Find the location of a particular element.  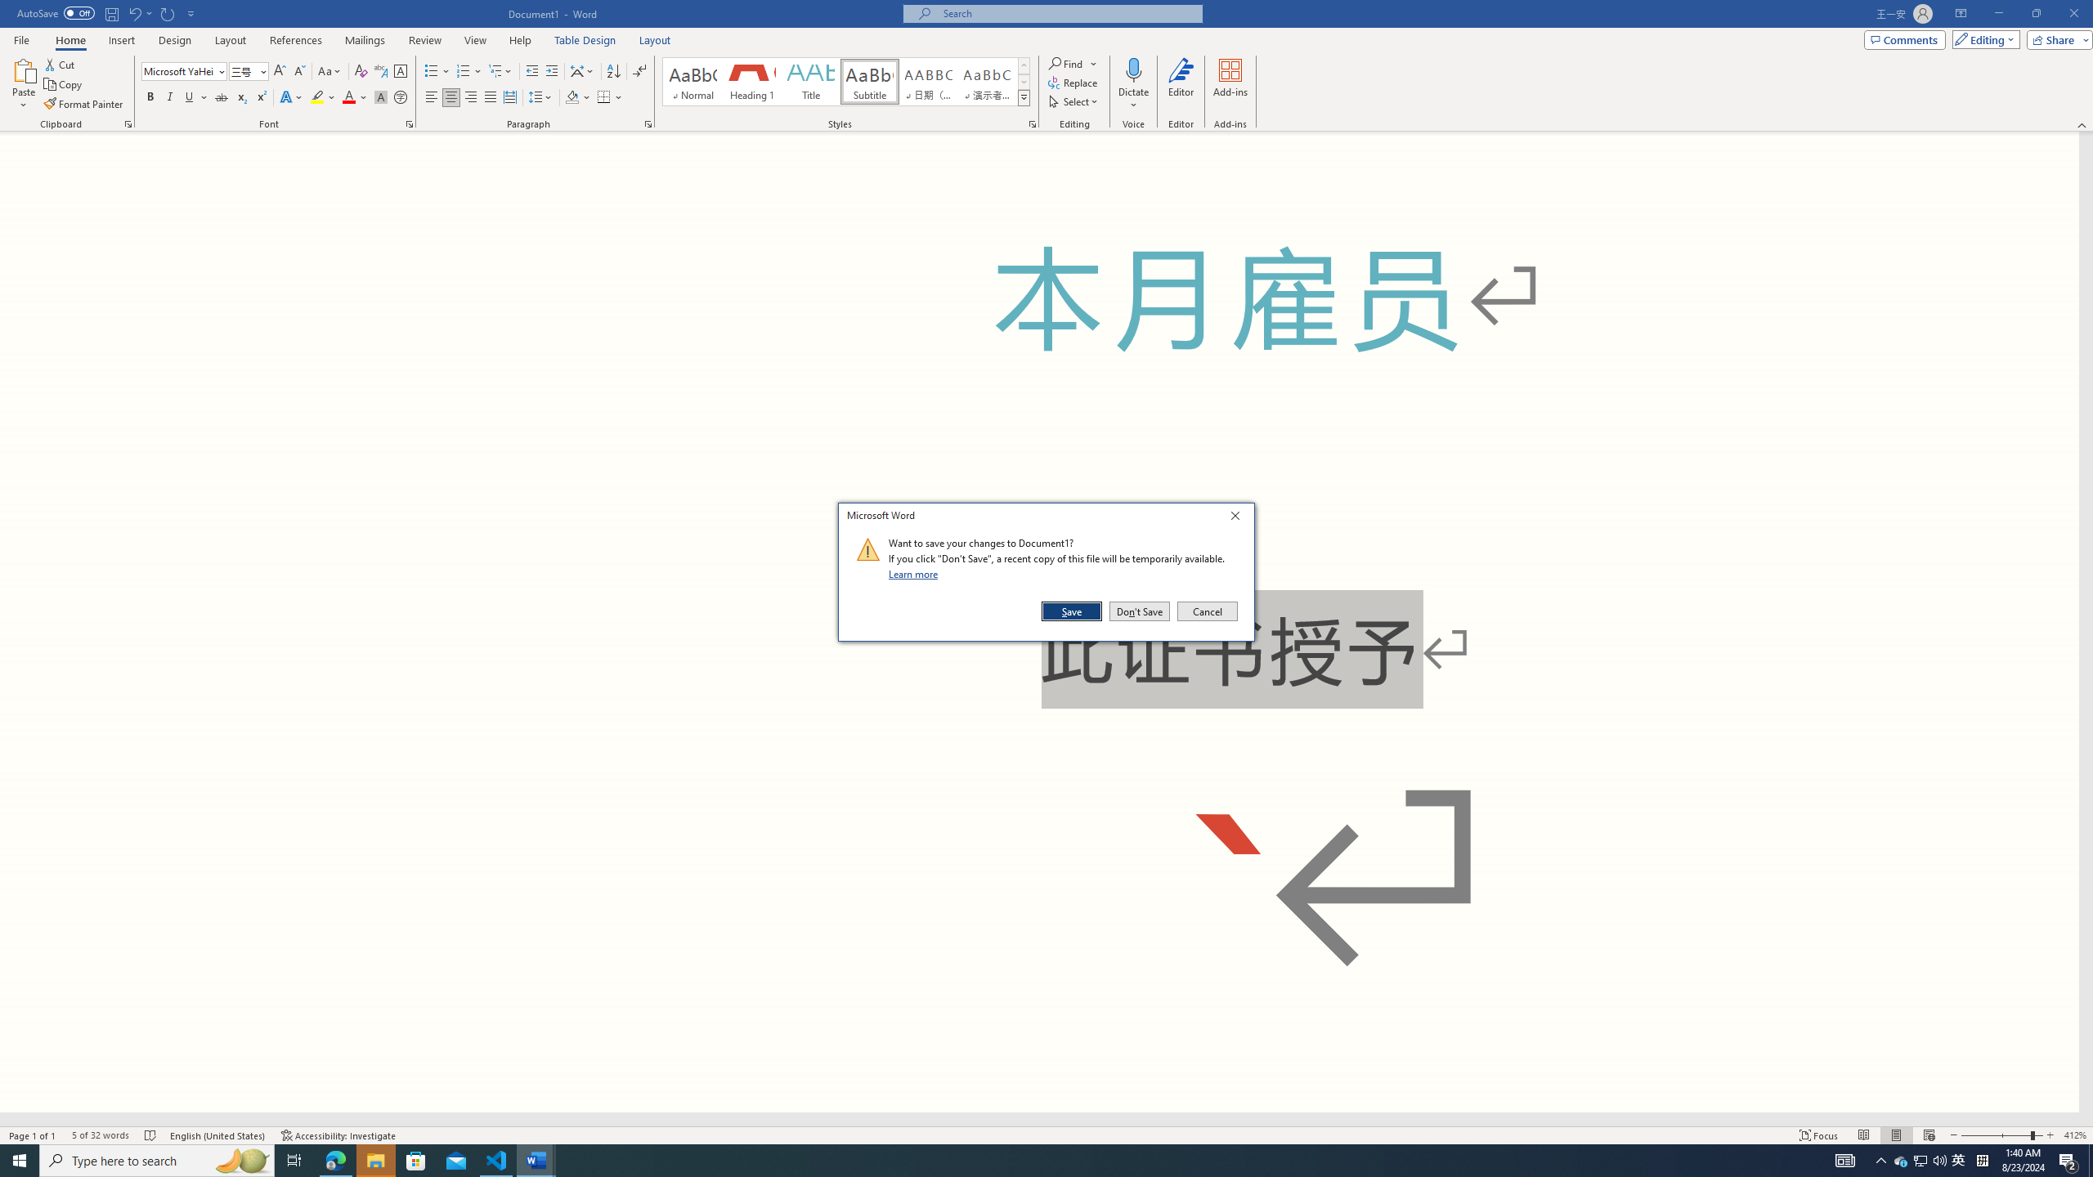

Shading RGB(0, 0, 0) is located at coordinates (1959, 1161).